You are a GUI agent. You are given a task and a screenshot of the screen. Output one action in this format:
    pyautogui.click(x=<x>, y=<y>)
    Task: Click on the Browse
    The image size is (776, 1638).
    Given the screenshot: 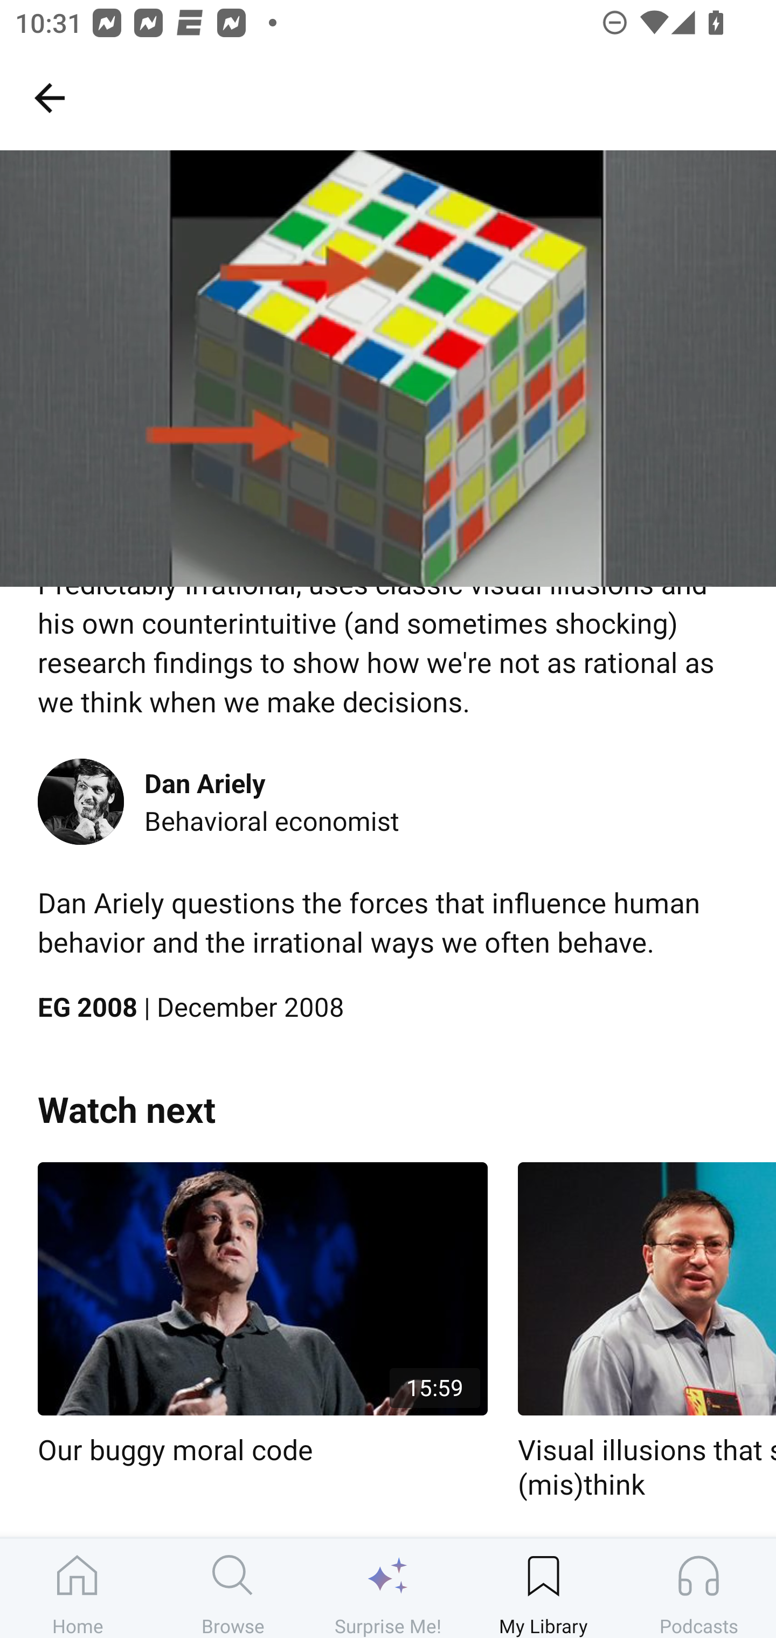 What is the action you would take?
    pyautogui.click(x=233, y=1588)
    